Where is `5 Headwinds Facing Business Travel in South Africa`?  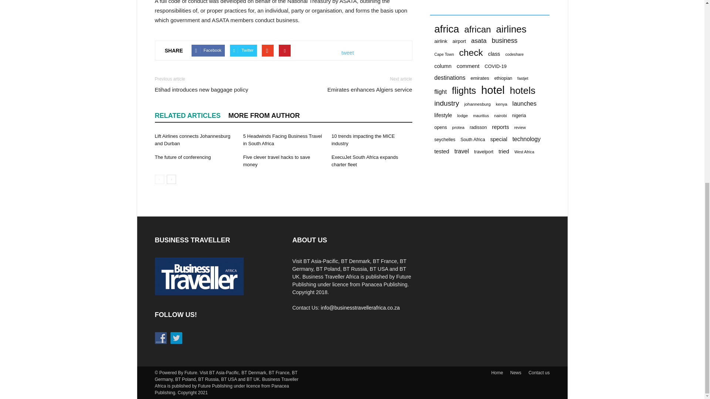 5 Headwinds Facing Business Travel in South Africa is located at coordinates (282, 140).